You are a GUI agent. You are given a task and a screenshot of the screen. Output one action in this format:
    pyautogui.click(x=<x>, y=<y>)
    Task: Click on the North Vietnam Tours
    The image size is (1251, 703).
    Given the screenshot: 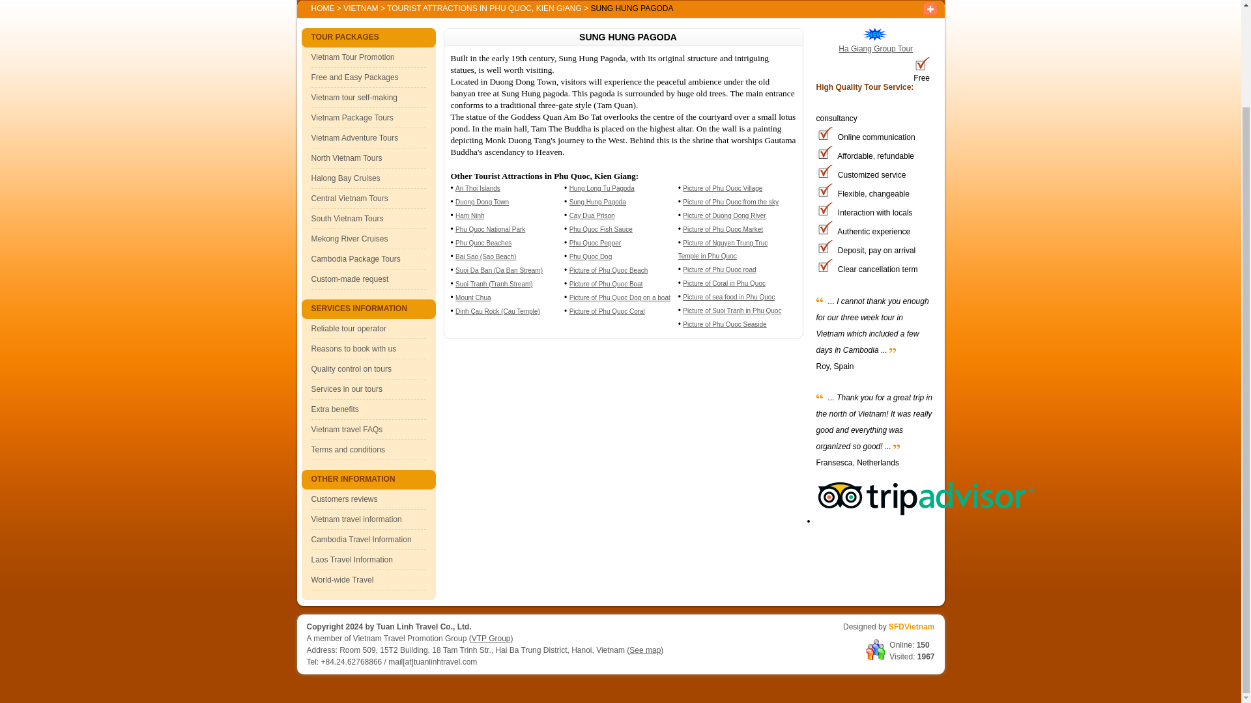 What is the action you would take?
    pyautogui.click(x=347, y=158)
    